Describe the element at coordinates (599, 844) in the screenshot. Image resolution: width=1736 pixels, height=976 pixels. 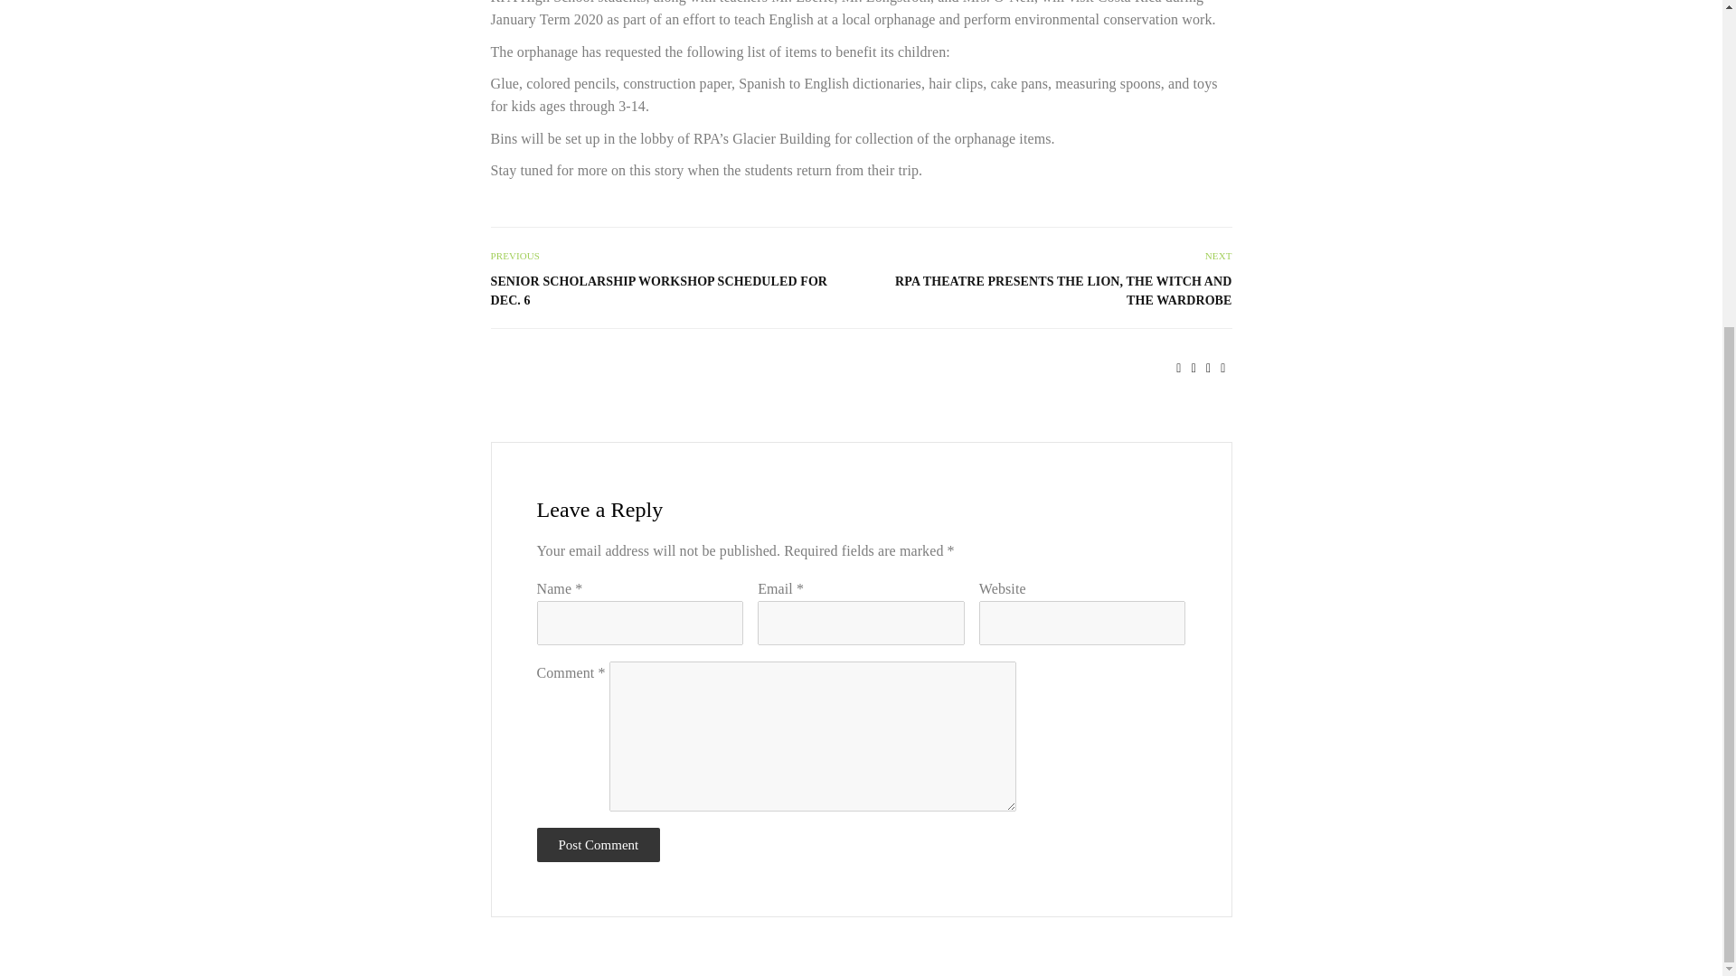
I see `Post Comment` at that location.